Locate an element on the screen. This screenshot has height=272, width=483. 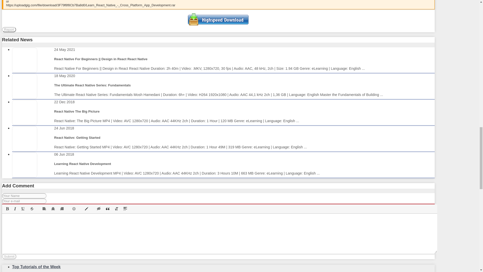
Italic is located at coordinates (15, 209).